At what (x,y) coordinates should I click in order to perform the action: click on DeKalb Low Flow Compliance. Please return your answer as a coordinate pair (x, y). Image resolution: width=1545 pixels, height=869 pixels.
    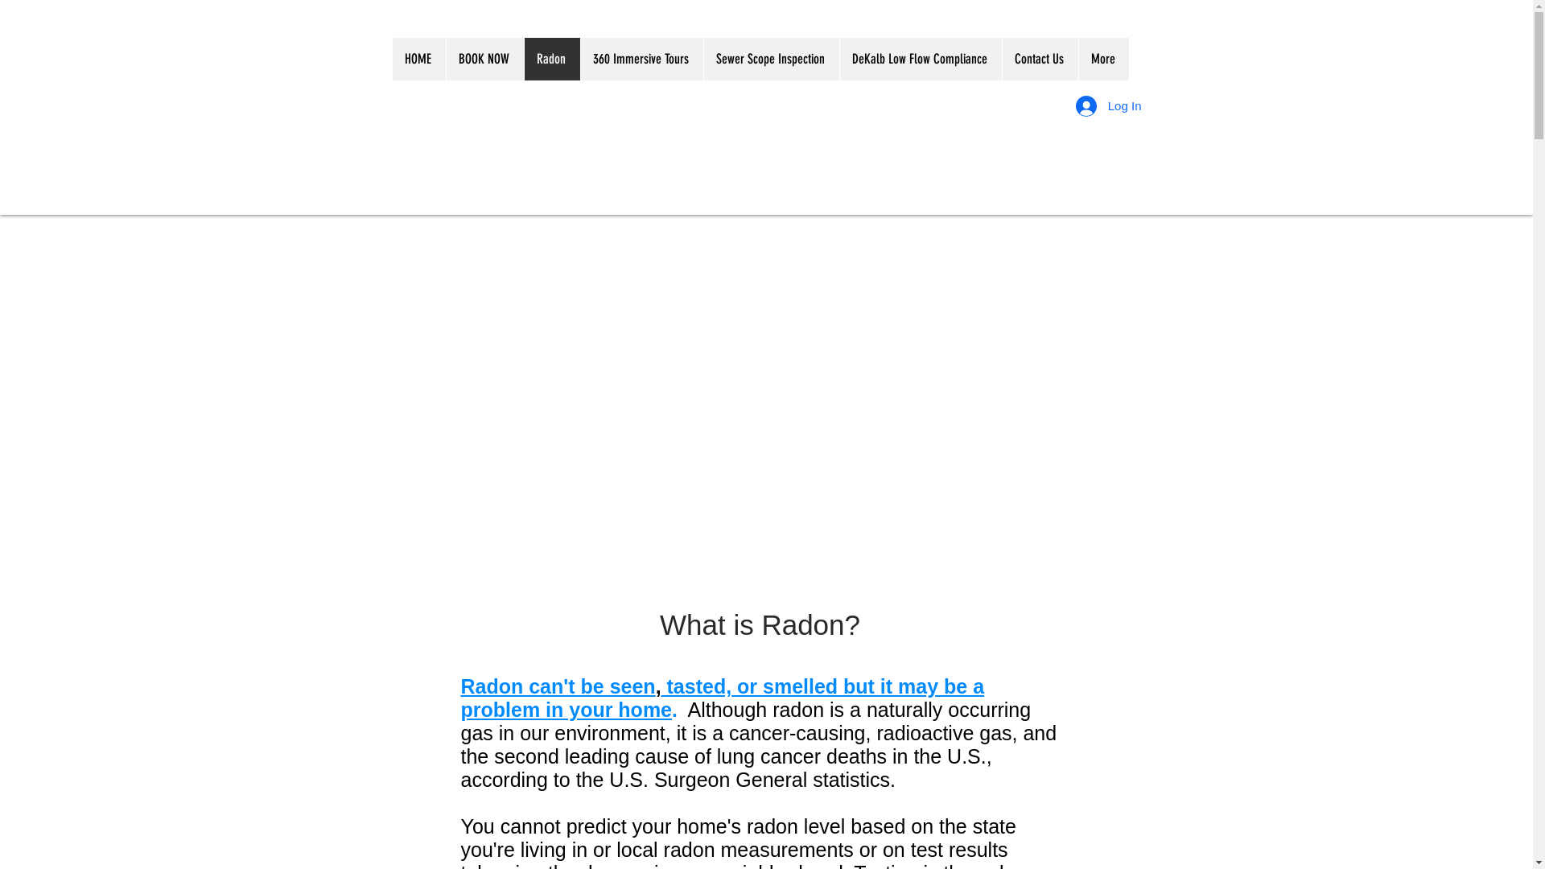
    Looking at the image, I should click on (920, 60).